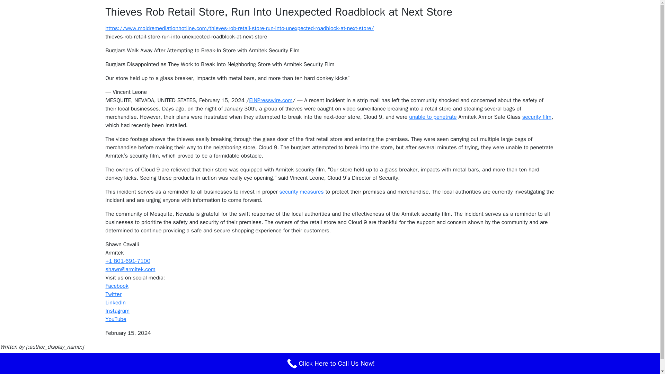 Image resolution: width=665 pixels, height=374 pixels. Describe the element at coordinates (116, 319) in the screenshot. I see `YouTube` at that location.